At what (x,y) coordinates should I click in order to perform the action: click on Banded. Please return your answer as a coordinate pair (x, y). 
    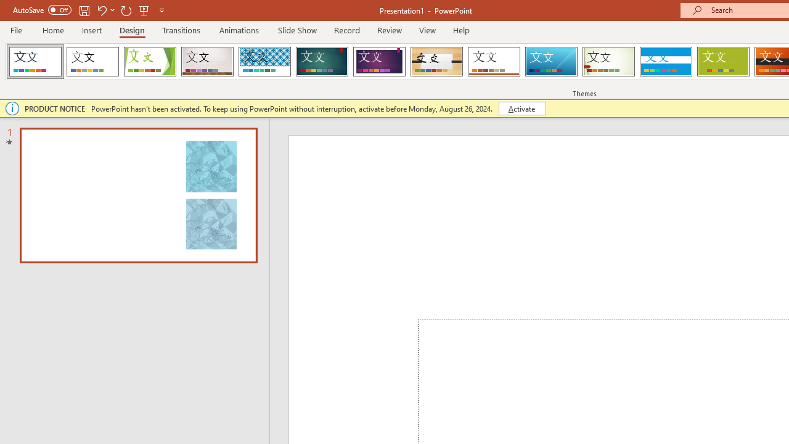
    Looking at the image, I should click on (666, 62).